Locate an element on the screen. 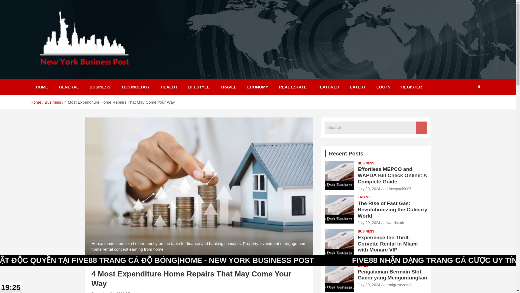 This screenshot has width=520, height=293. July 29, 2024 is located at coordinates (369, 189).